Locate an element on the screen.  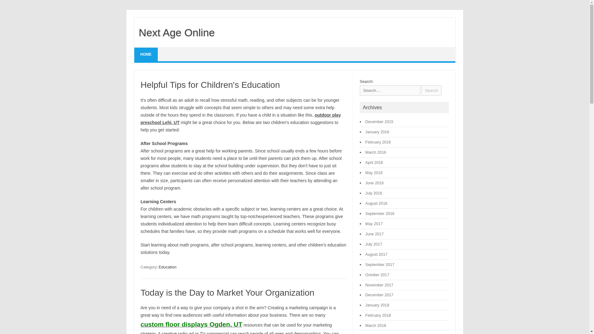
July 2017 is located at coordinates (374, 244).